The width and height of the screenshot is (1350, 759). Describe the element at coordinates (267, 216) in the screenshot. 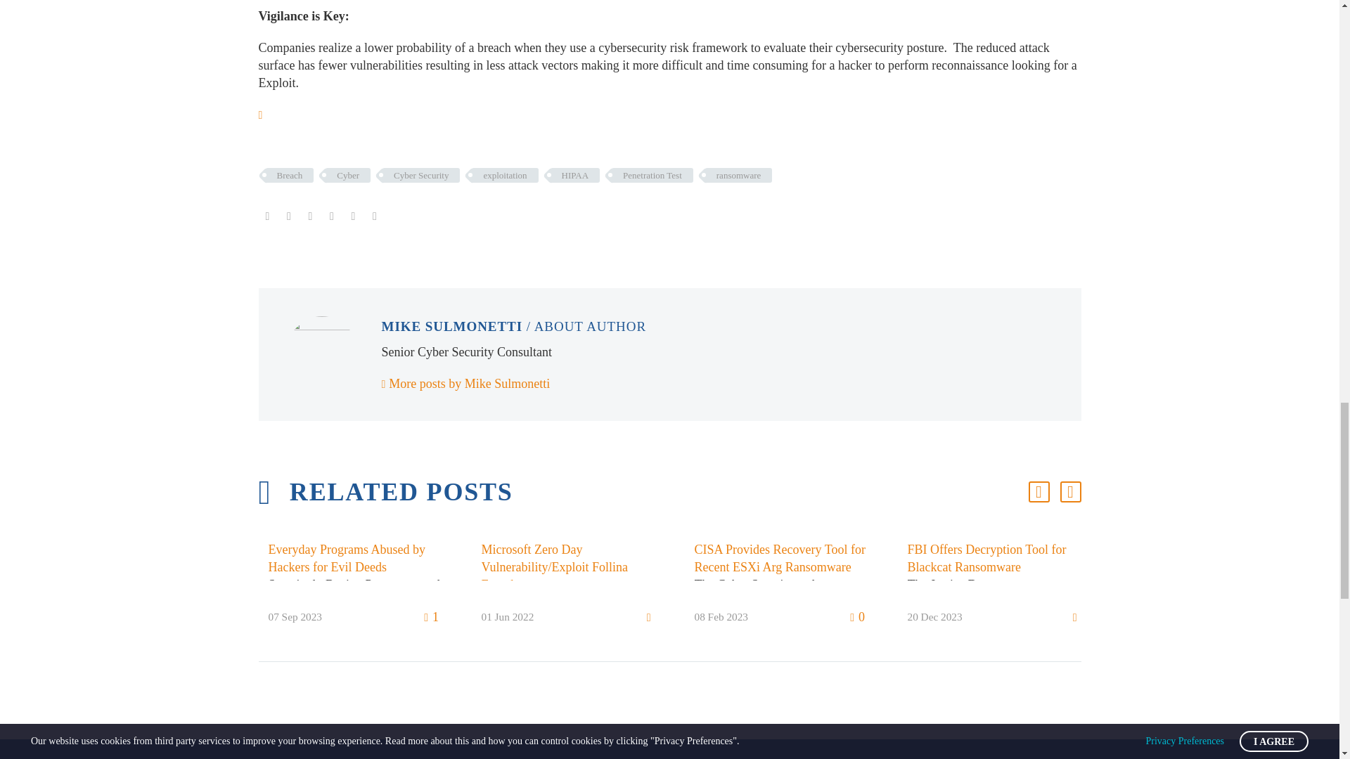

I see `Facebook` at that location.